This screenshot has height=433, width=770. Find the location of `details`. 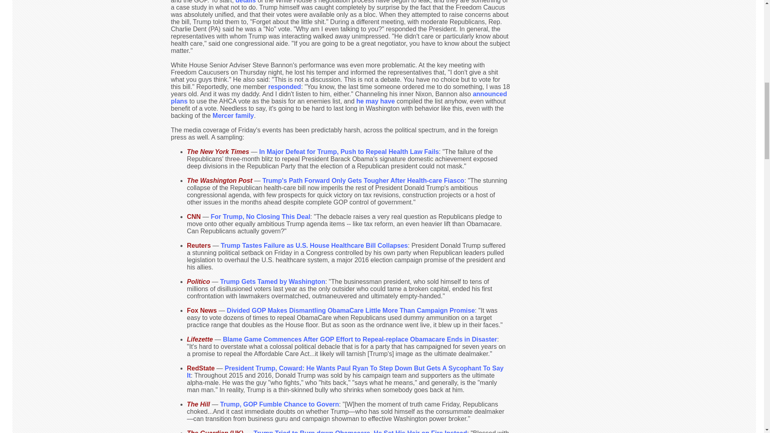

details is located at coordinates (245, 2).